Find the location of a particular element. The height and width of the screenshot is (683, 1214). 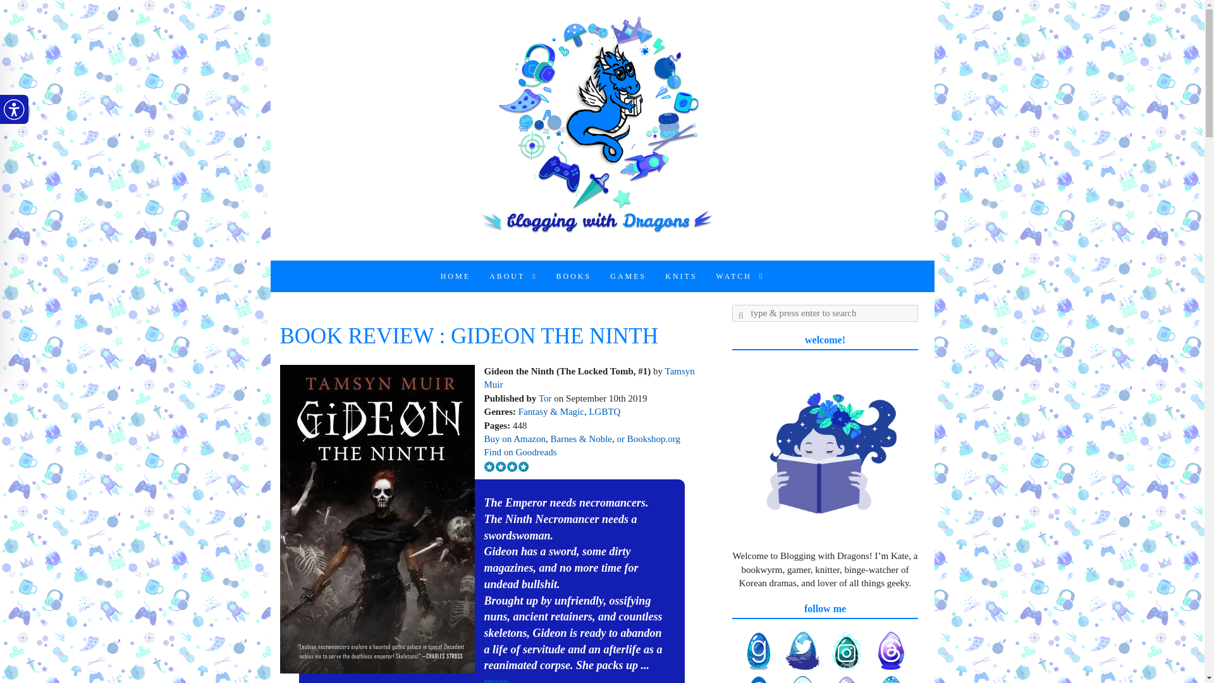

or Bookshop.org is located at coordinates (647, 439).